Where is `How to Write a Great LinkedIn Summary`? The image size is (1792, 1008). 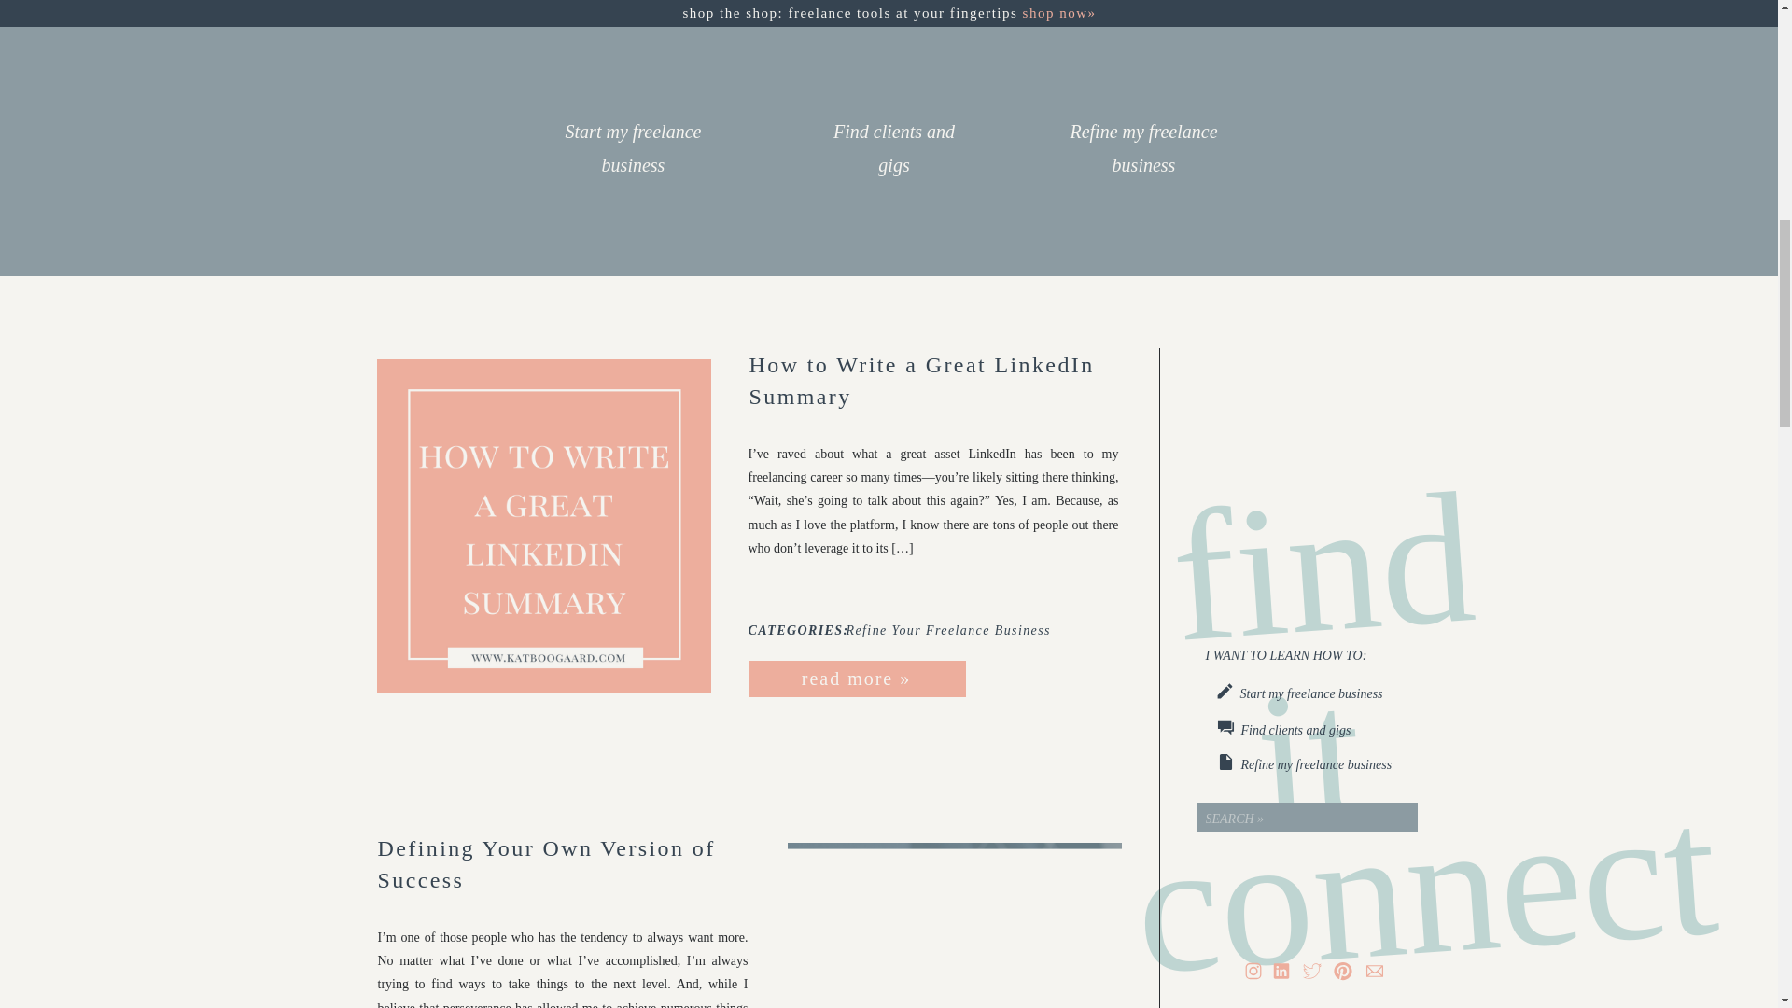
How to Write a Great LinkedIn Summary is located at coordinates (855, 678).